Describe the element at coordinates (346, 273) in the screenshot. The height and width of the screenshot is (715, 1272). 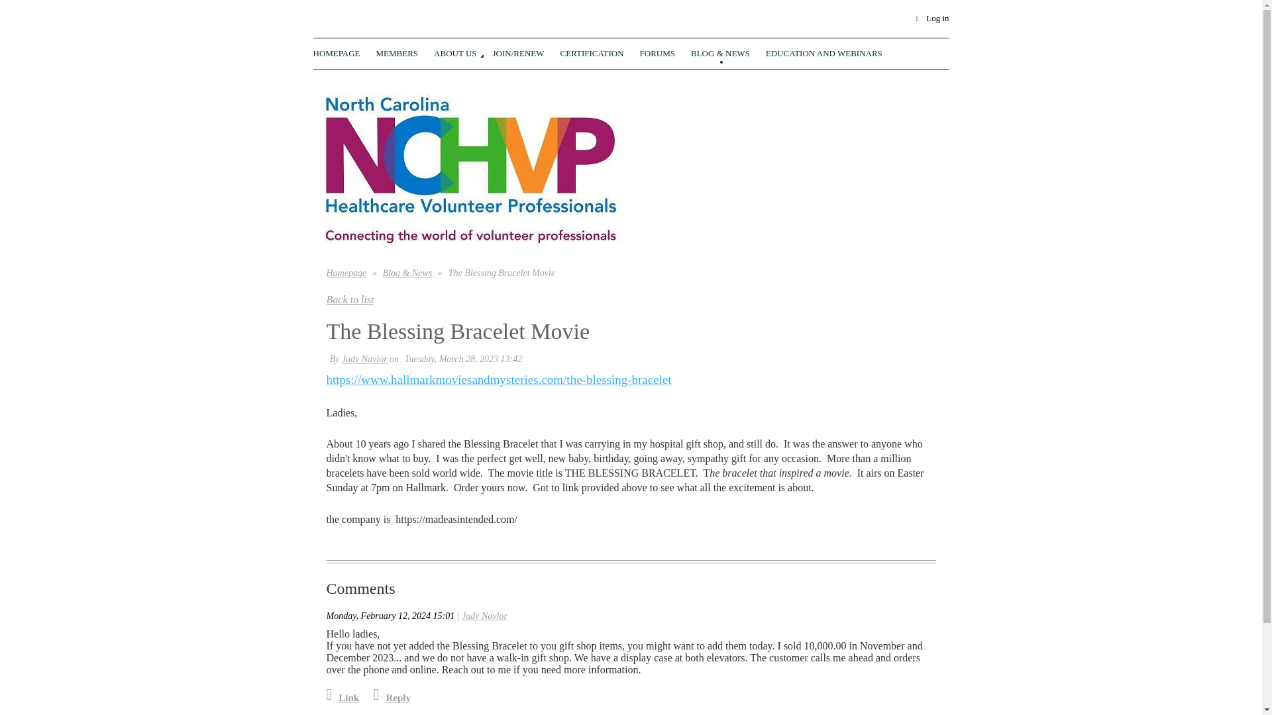
I see `Homepage` at that location.